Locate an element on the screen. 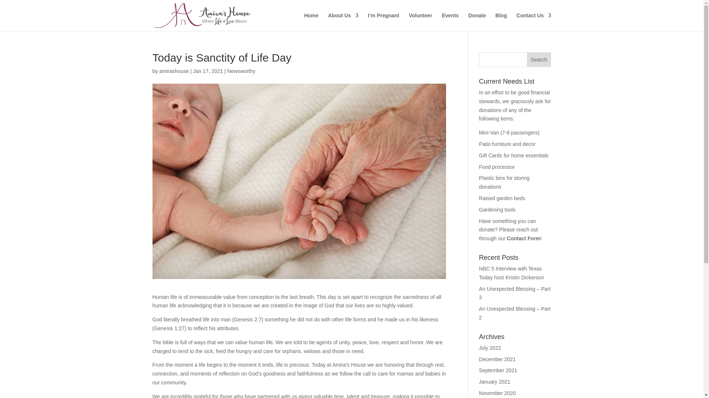 The height and width of the screenshot is (398, 709). Newsworthy is located at coordinates (241, 71).